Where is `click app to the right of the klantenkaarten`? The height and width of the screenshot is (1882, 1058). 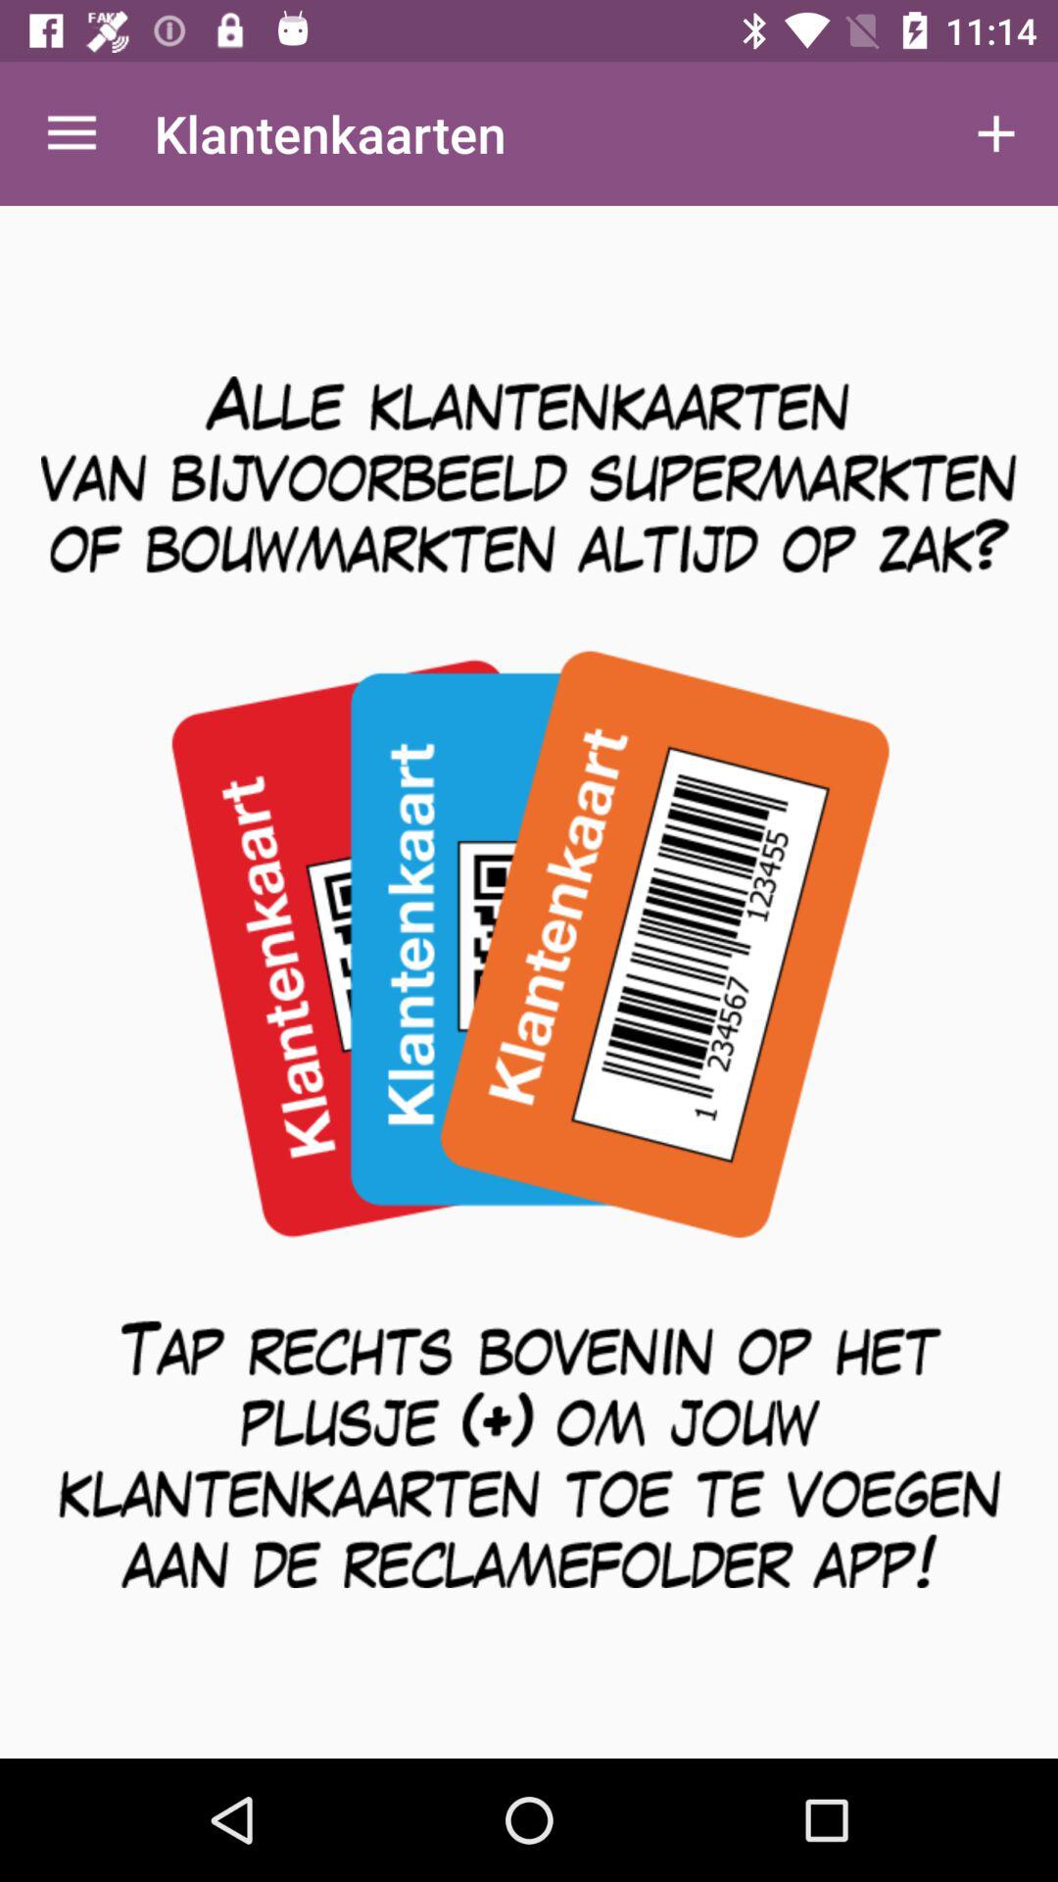
click app to the right of the klantenkaarten is located at coordinates (995, 133).